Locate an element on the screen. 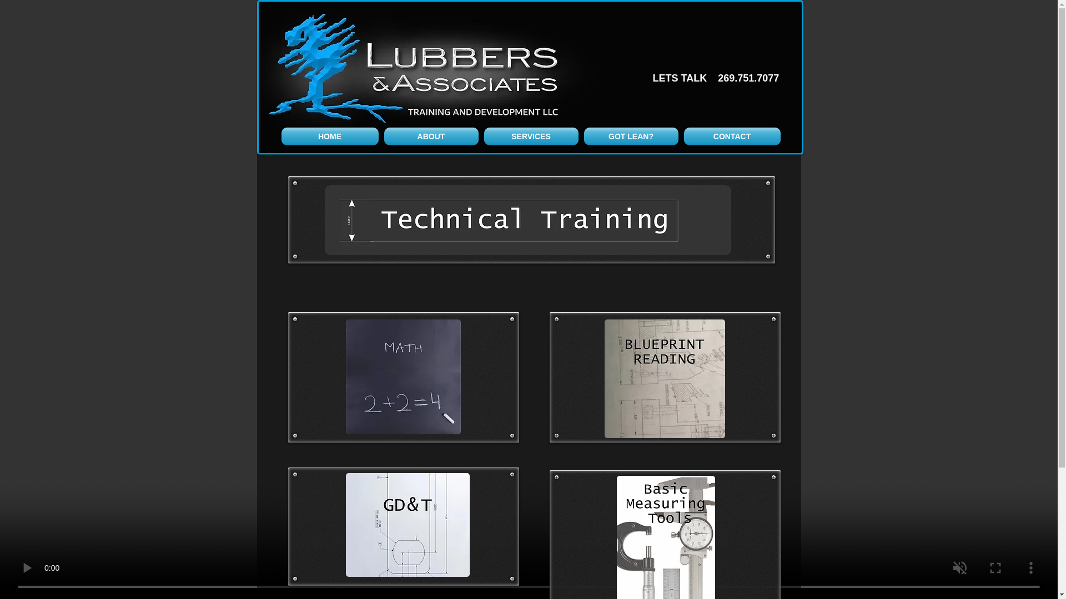 This screenshot has width=1066, height=599. CONTACT is located at coordinates (731, 136).